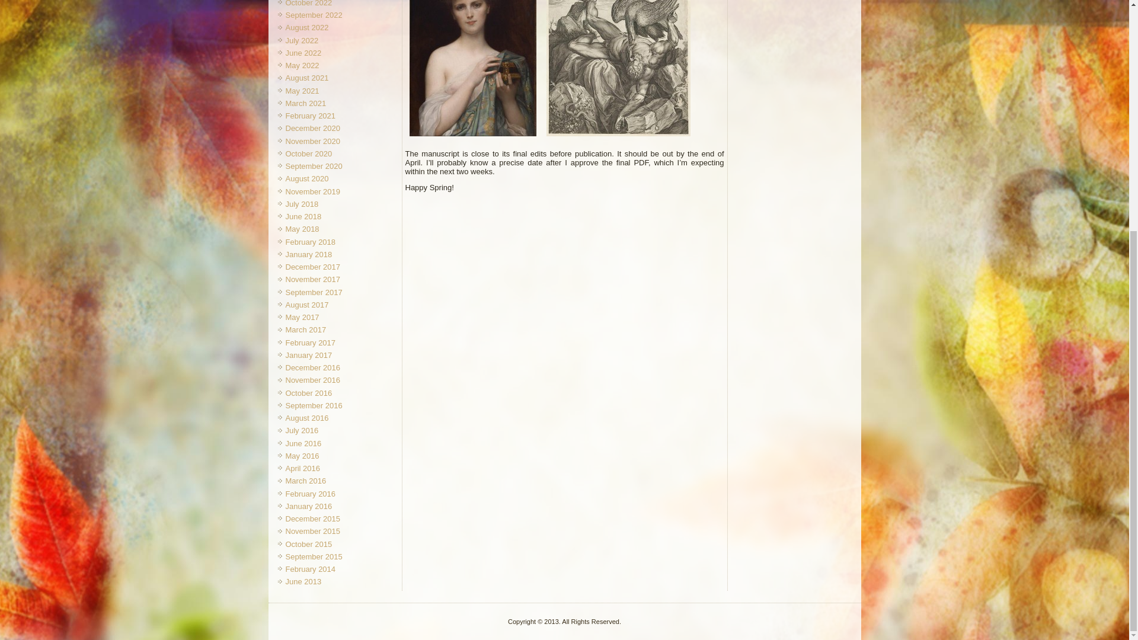 The image size is (1138, 640). Describe the element at coordinates (313, 141) in the screenshot. I see `November 2020` at that location.